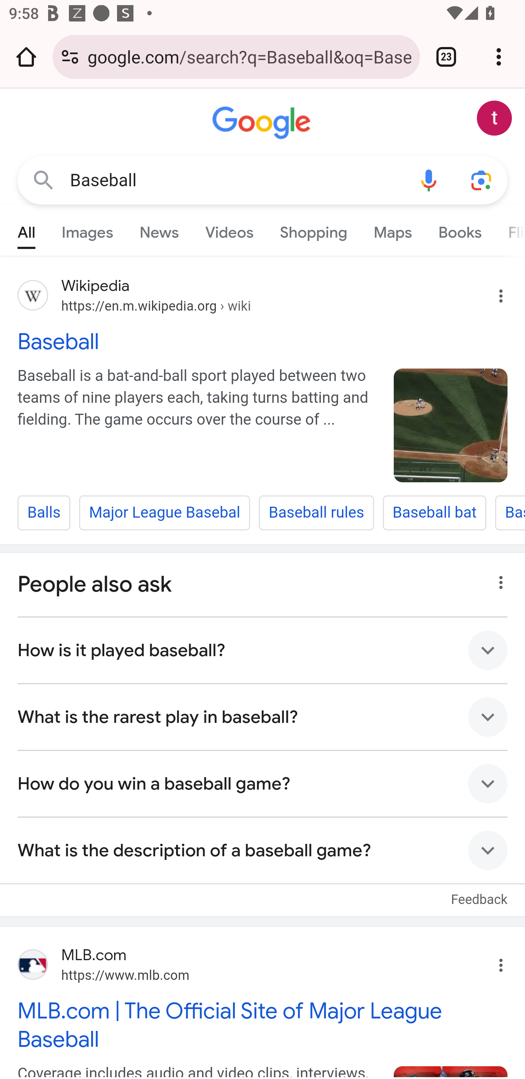 The width and height of the screenshot is (525, 1079). Describe the element at coordinates (26, 57) in the screenshot. I see `Open the home page` at that location.